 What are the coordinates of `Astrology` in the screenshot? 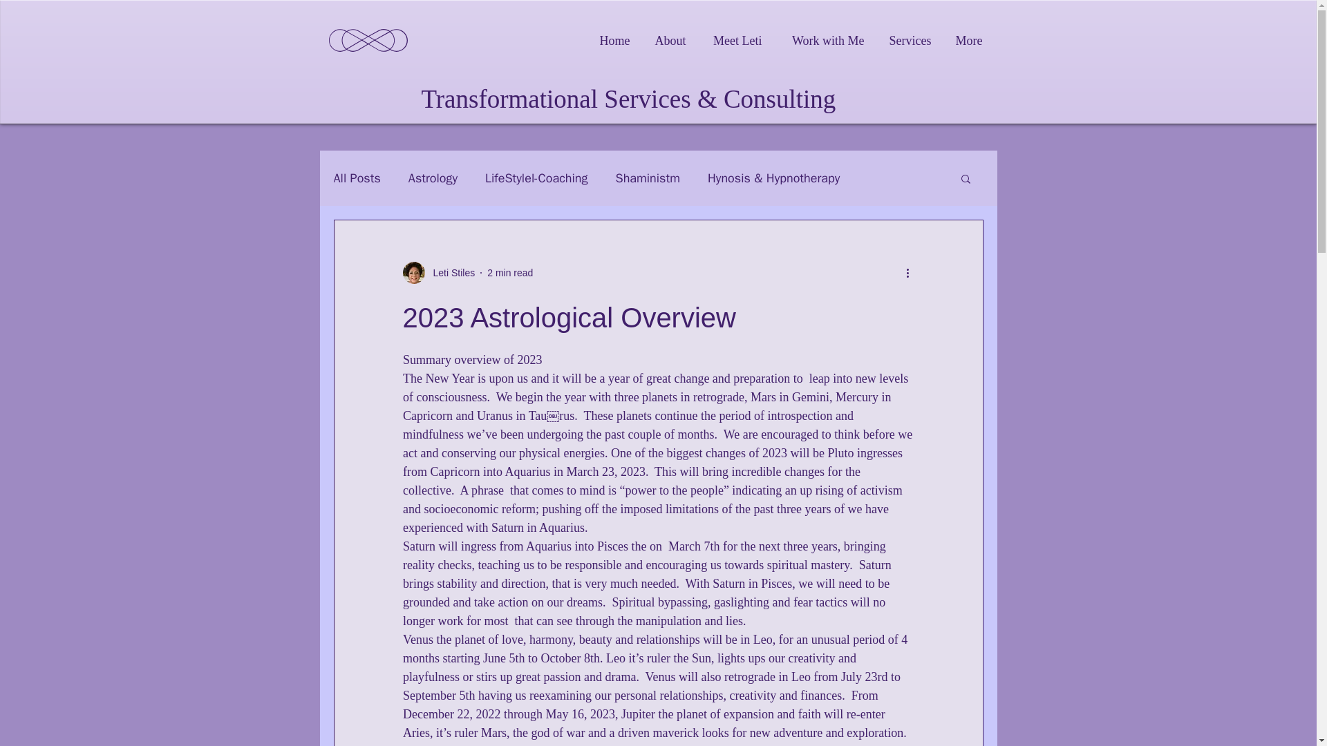 It's located at (433, 178).